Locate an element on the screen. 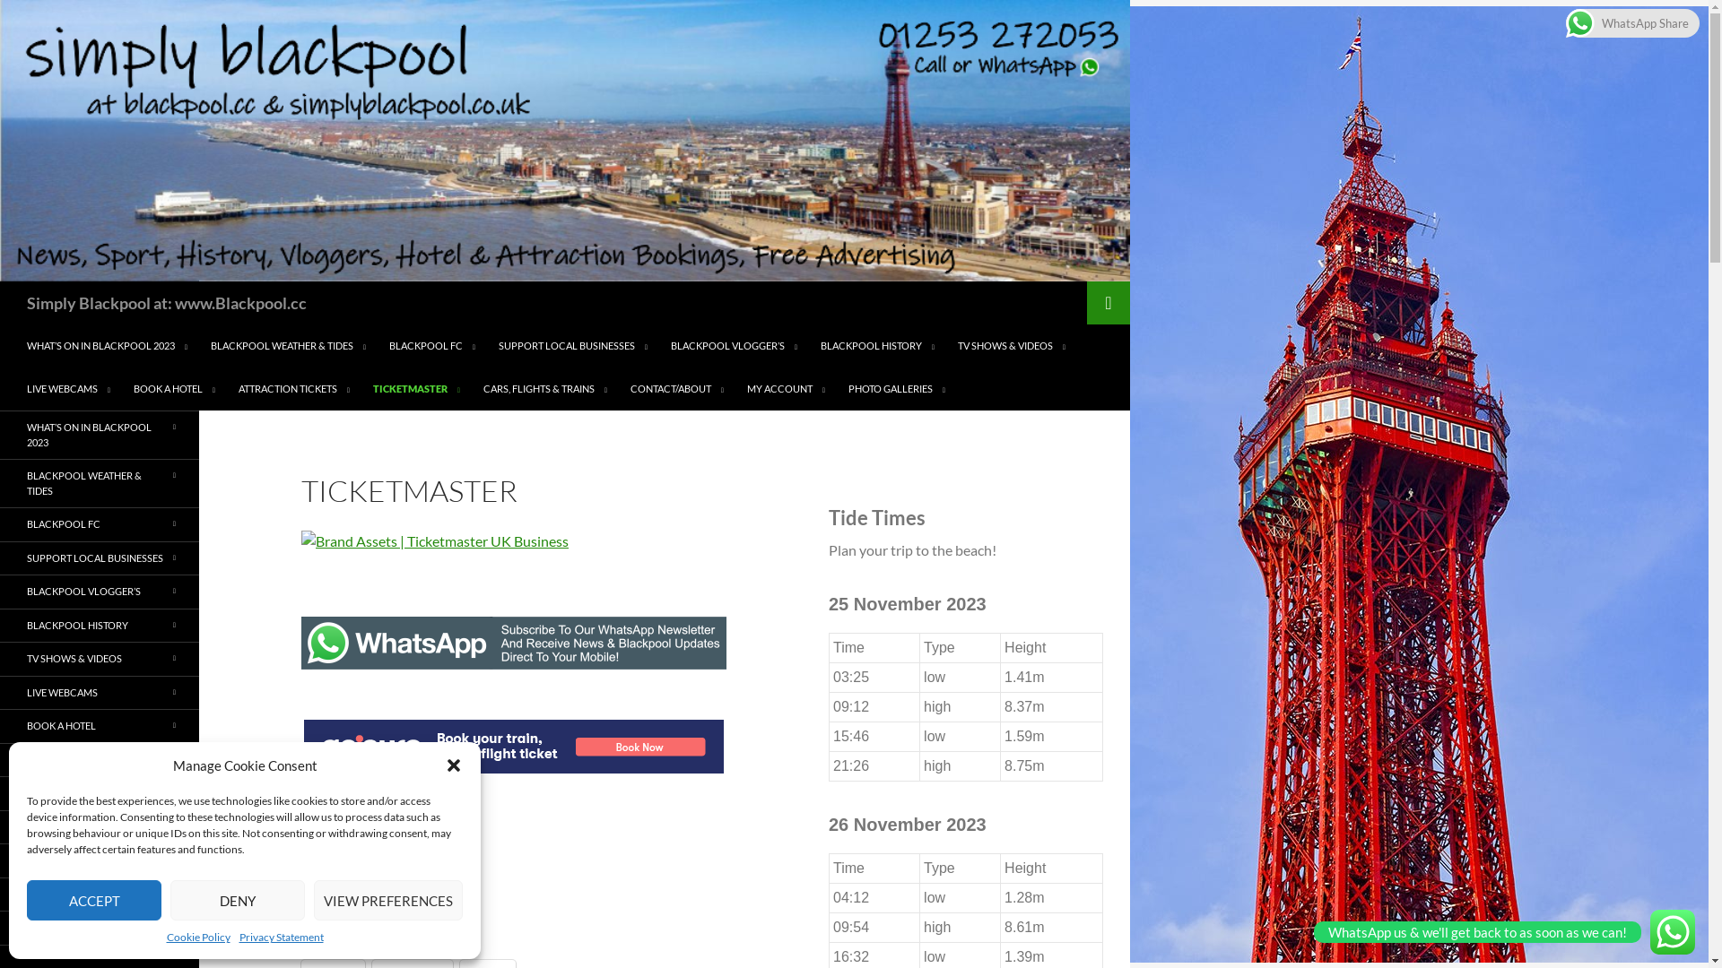  Simply Blackpool at: www.Blackpool.cc is located at coordinates (167, 303).